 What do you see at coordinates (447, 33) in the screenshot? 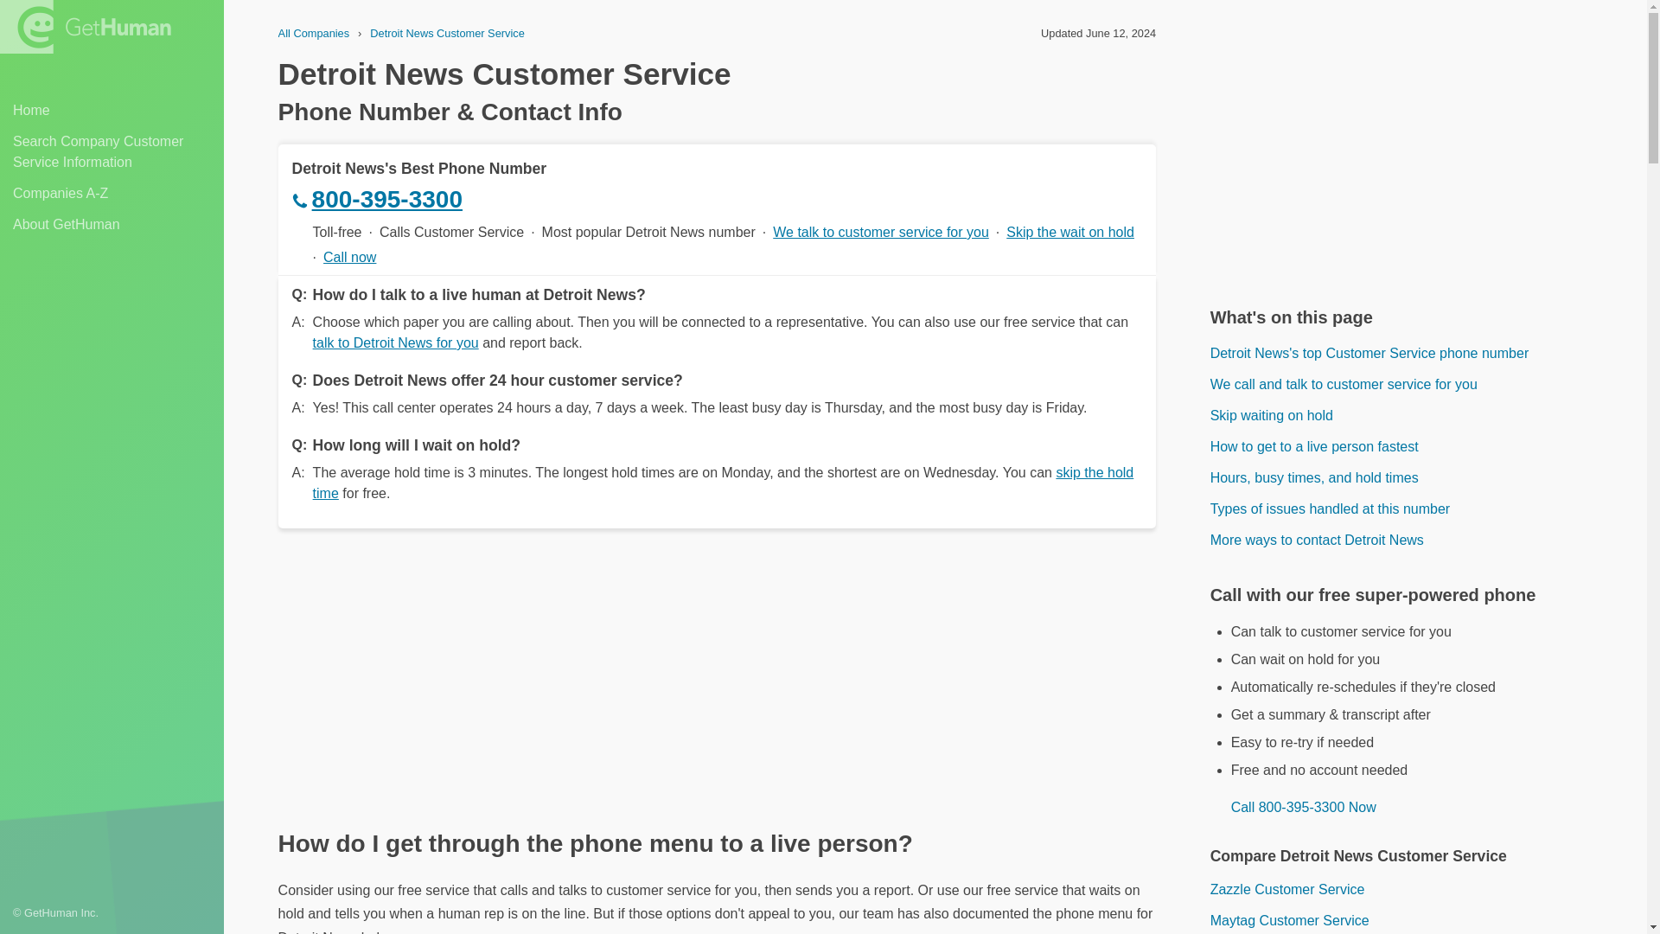
I see `Detroit News Customer Service` at bounding box center [447, 33].